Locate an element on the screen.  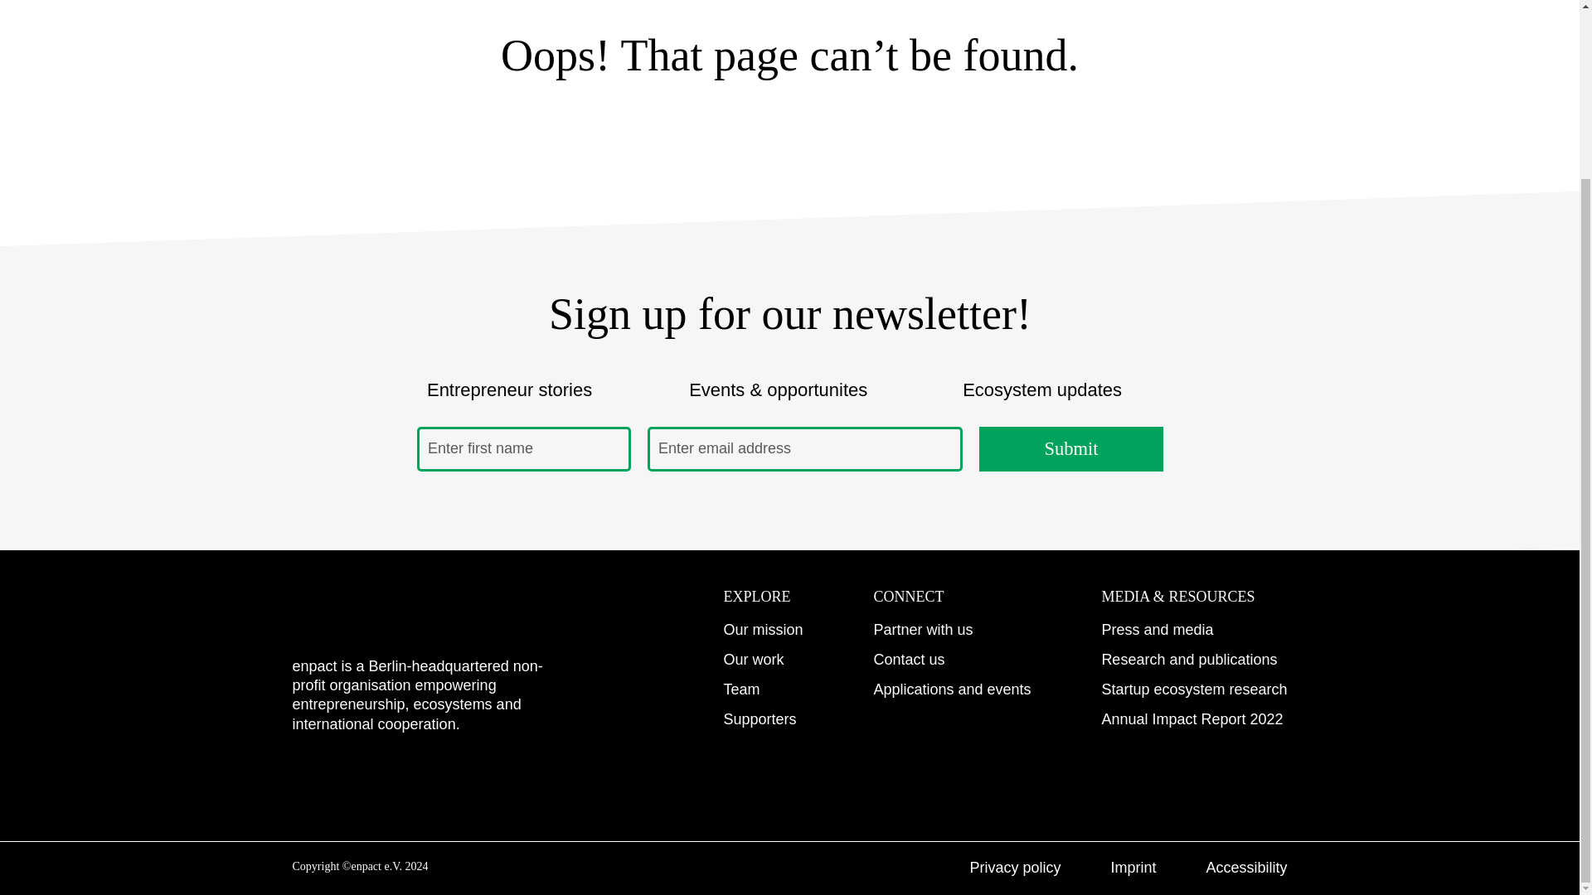
Our mission is located at coordinates (762, 630).